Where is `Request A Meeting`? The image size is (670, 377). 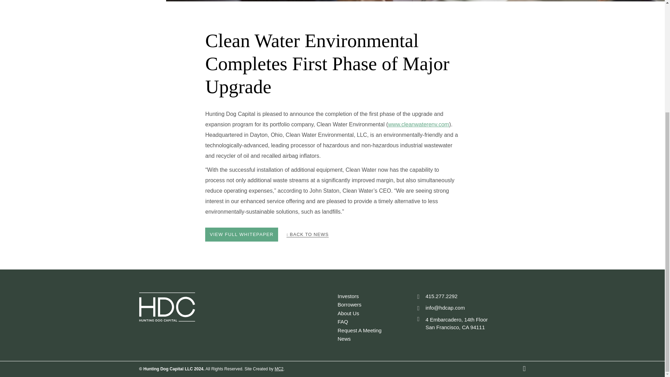
Request A Meeting is located at coordinates (359, 330).